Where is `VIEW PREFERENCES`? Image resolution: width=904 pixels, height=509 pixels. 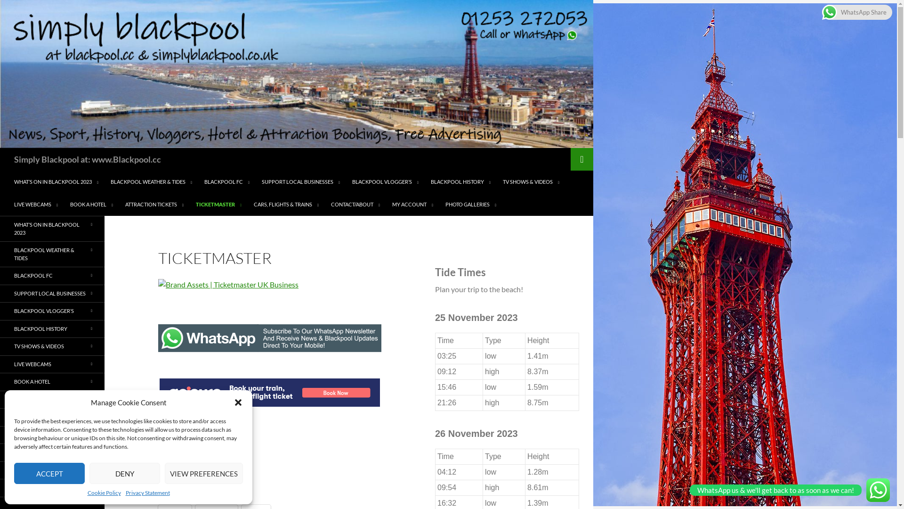 VIEW PREFERENCES is located at coordinates (204, 473).